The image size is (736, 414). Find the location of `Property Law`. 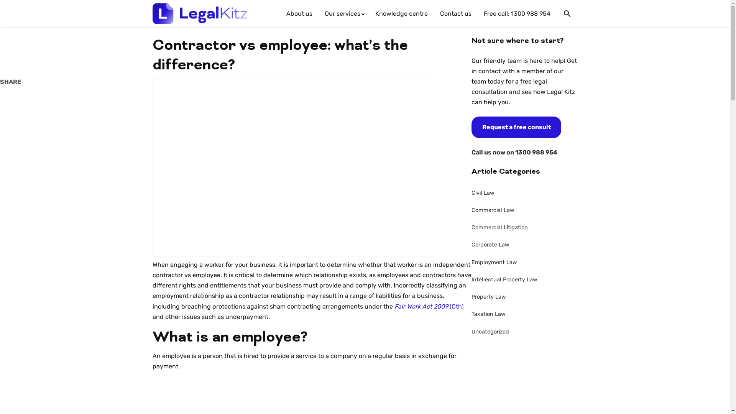

Property Law is located at coordinates (525, 297).